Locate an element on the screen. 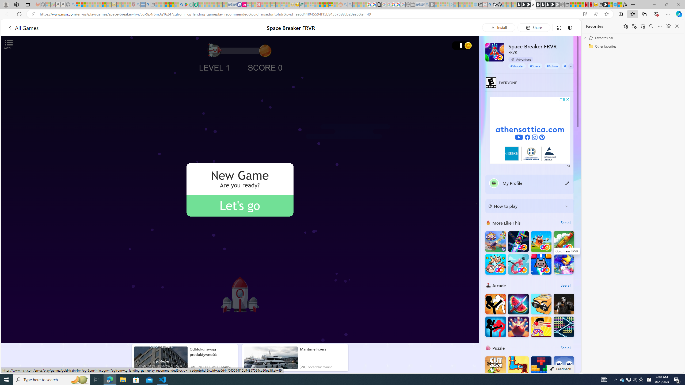 The image size is (685, 385). Maritime Fixers is located at coordinates (323, 349).